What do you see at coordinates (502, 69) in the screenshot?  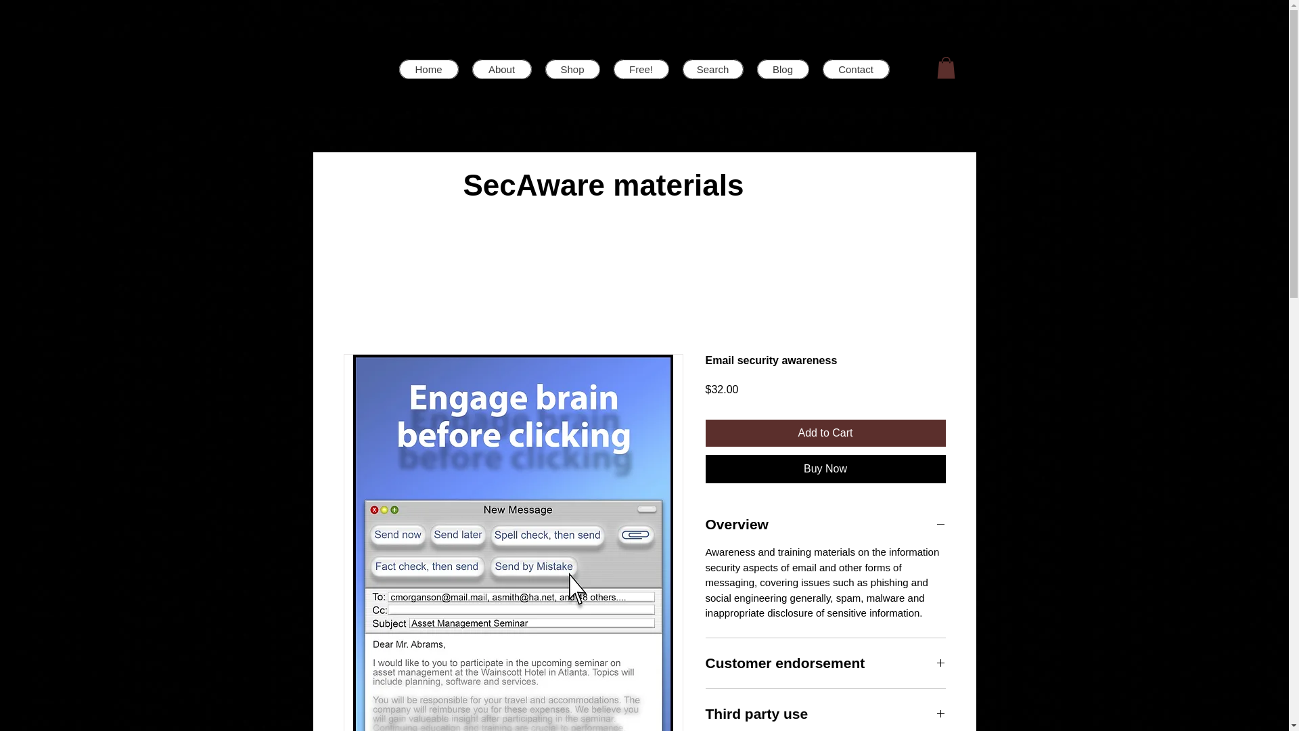 I see `About` at bounding box center [502, 69].